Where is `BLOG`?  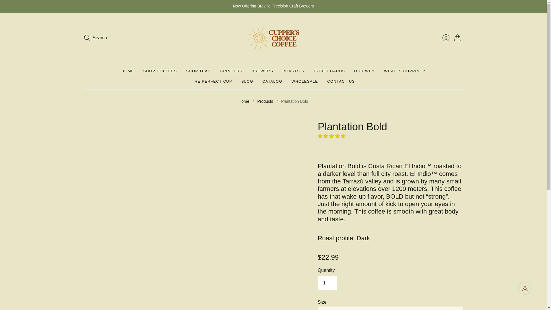
BLOG is located at coordinates (247, 82).